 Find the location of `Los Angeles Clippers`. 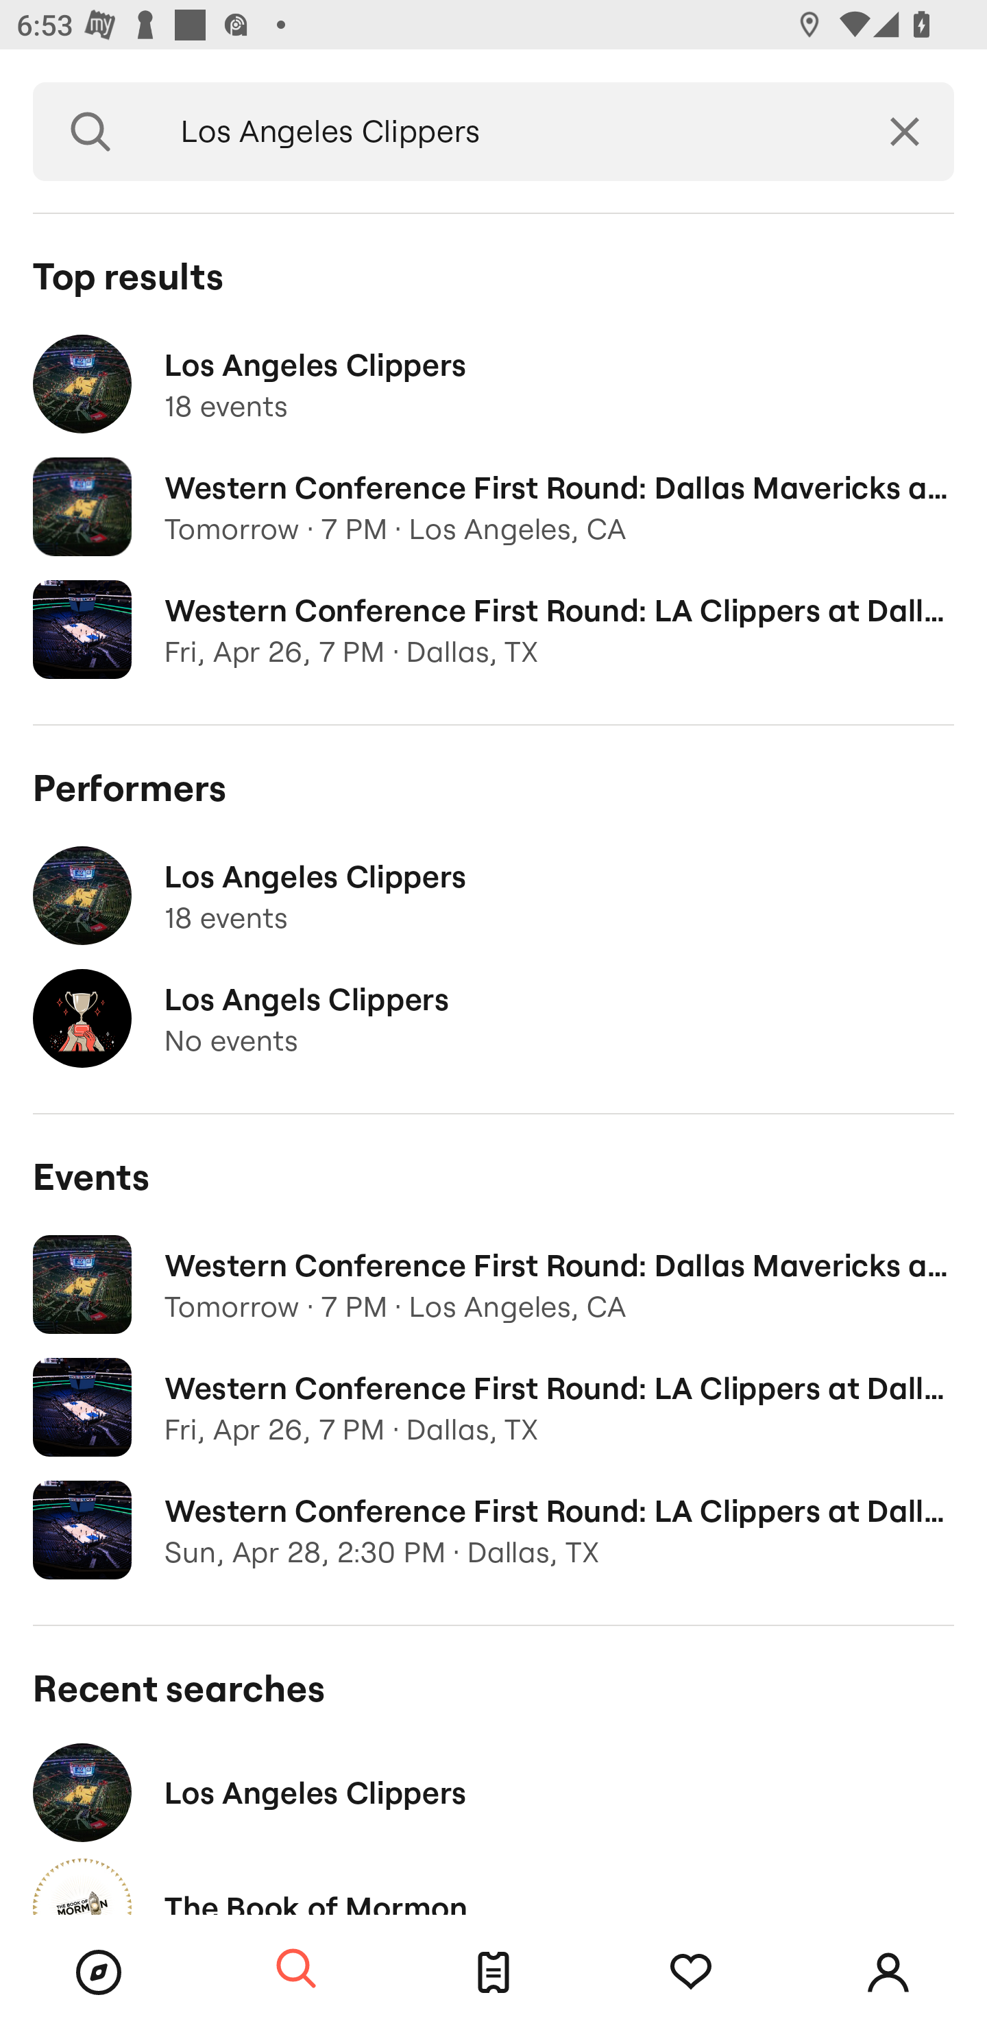

Los Angeles Clippers is located at coordinates (493, 1792).